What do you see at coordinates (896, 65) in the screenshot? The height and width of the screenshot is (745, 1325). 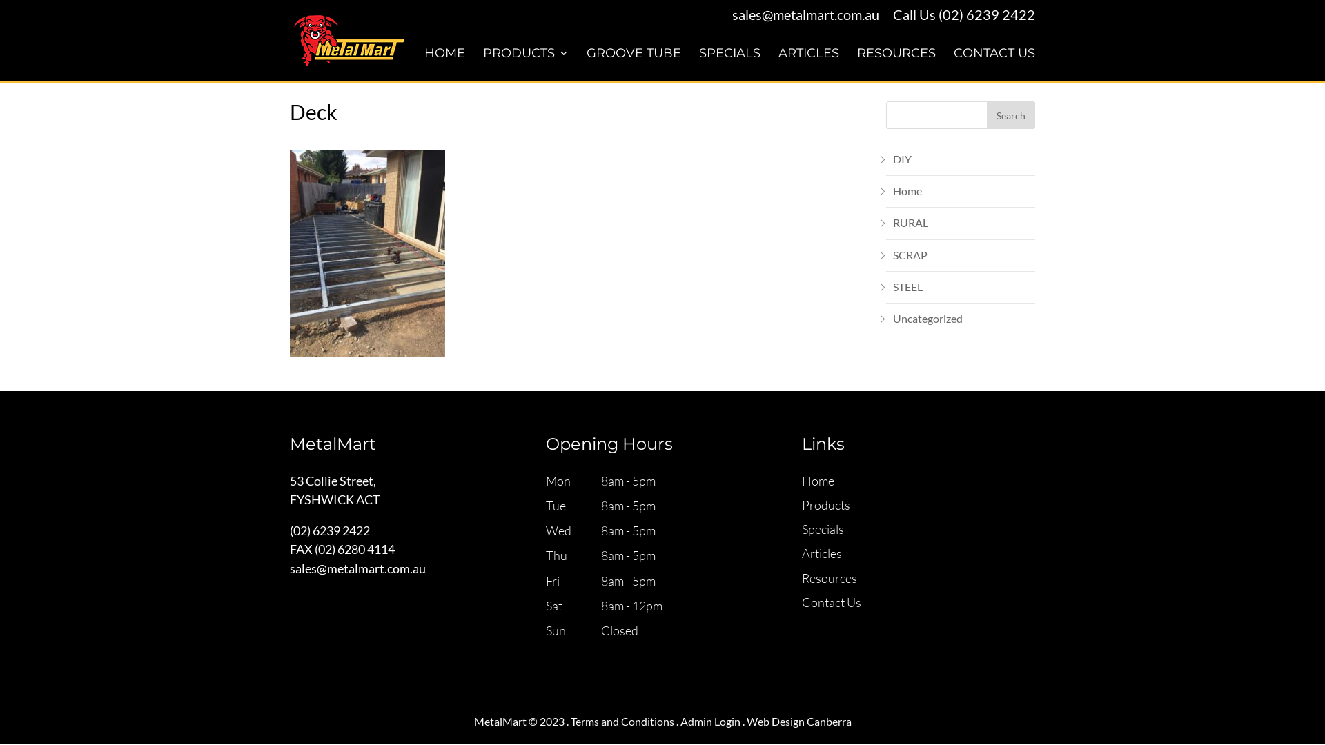 I see `RESOURCES` at bounding box center [896, 65].